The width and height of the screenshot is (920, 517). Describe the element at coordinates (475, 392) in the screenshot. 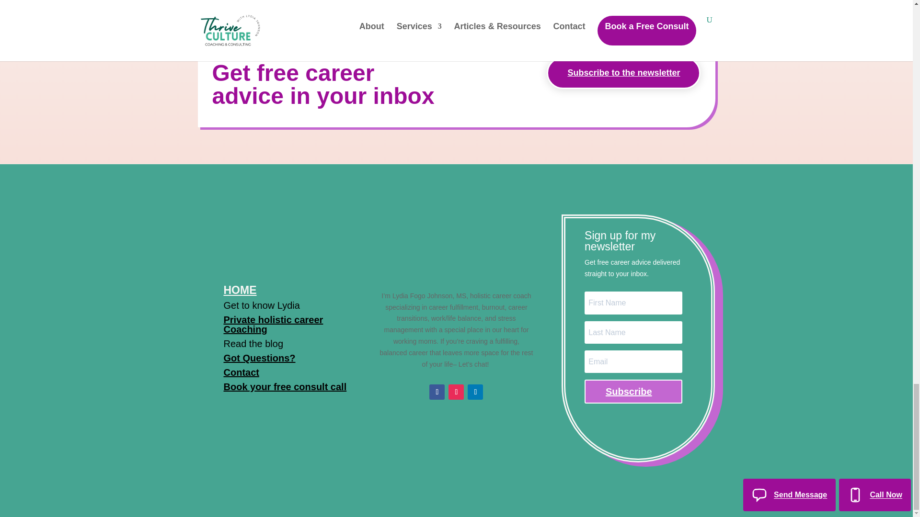

I see `Follow on LinkedIn` at that location.